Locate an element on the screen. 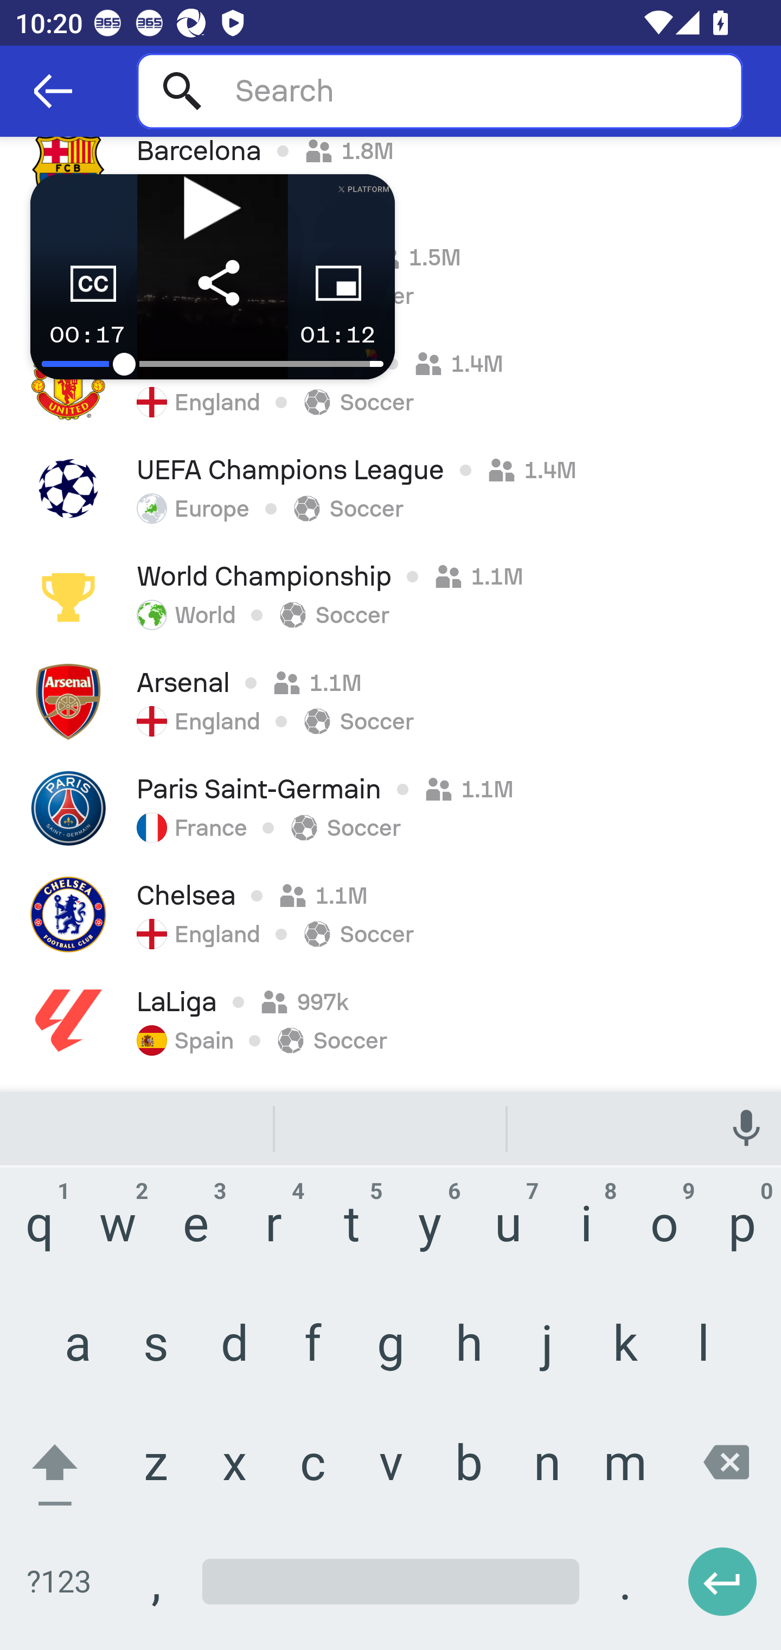  Chelsea 1.1M England Soccer is located at coordinates (390, 915).